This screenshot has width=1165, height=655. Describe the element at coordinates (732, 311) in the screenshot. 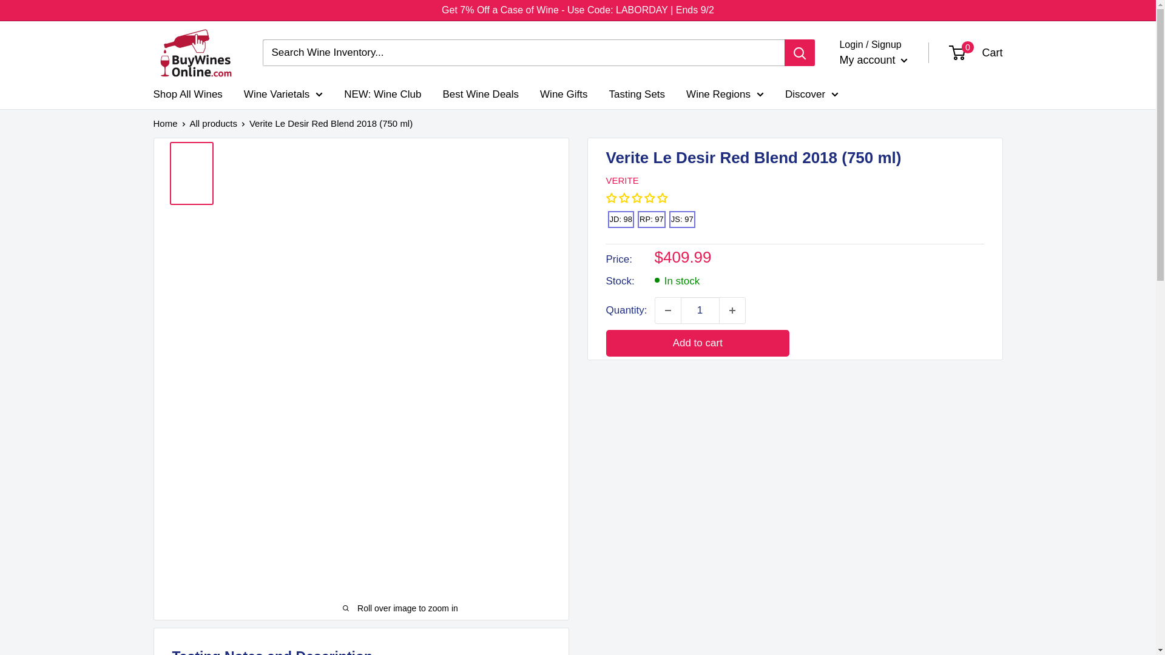

I see `Increase quantity by 1` at that location.